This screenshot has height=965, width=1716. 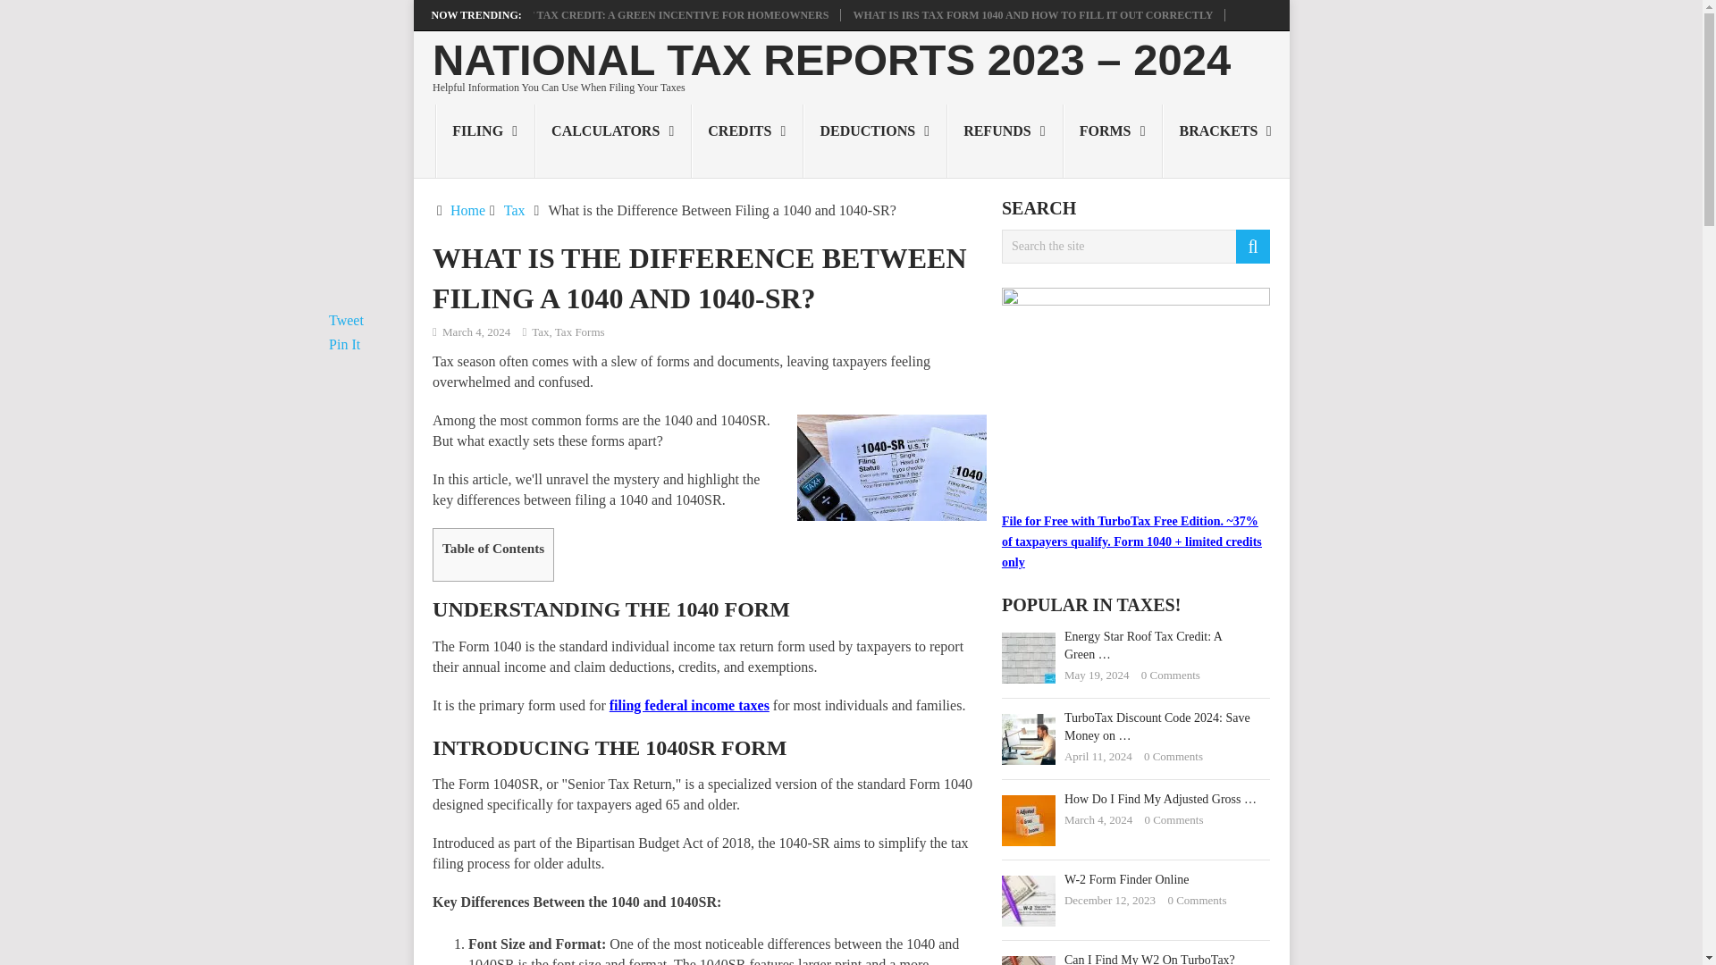 I want to click on View all posts in Tax, so click(x=540, y=331).